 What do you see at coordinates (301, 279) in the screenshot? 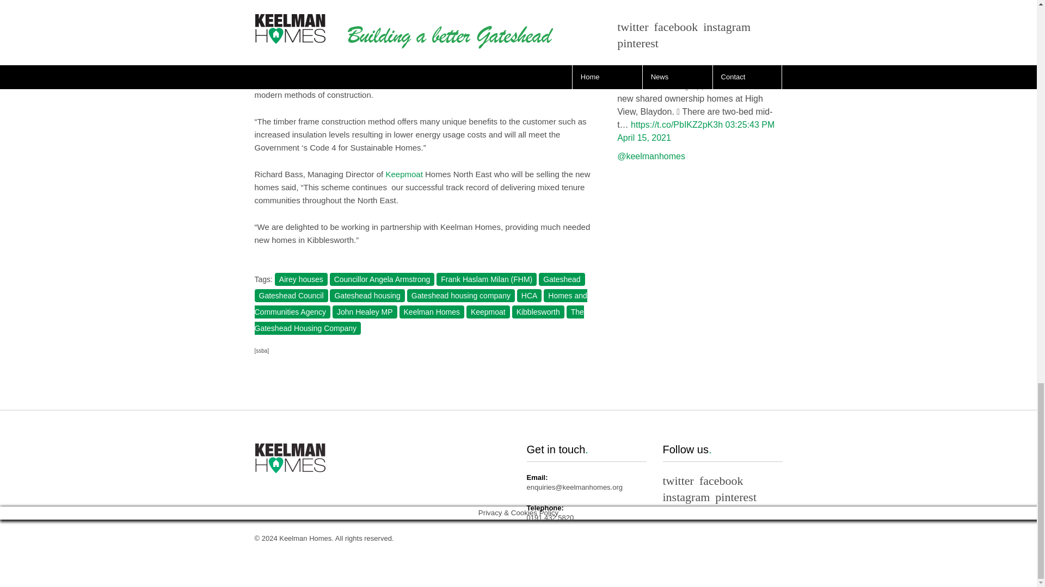
I see `Airey houses` at bounding box center [301, 279].